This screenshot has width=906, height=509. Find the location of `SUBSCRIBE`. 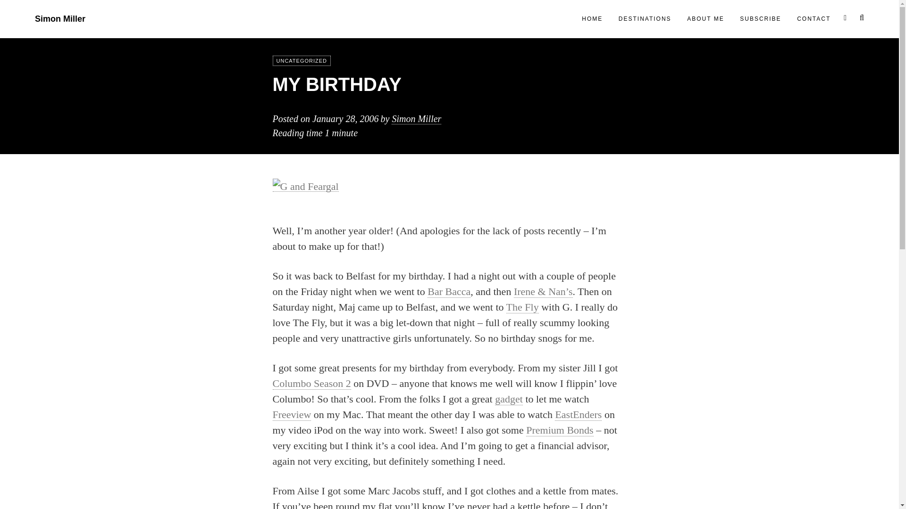

SUBSCRIBE is located at coordinates (760, 19).